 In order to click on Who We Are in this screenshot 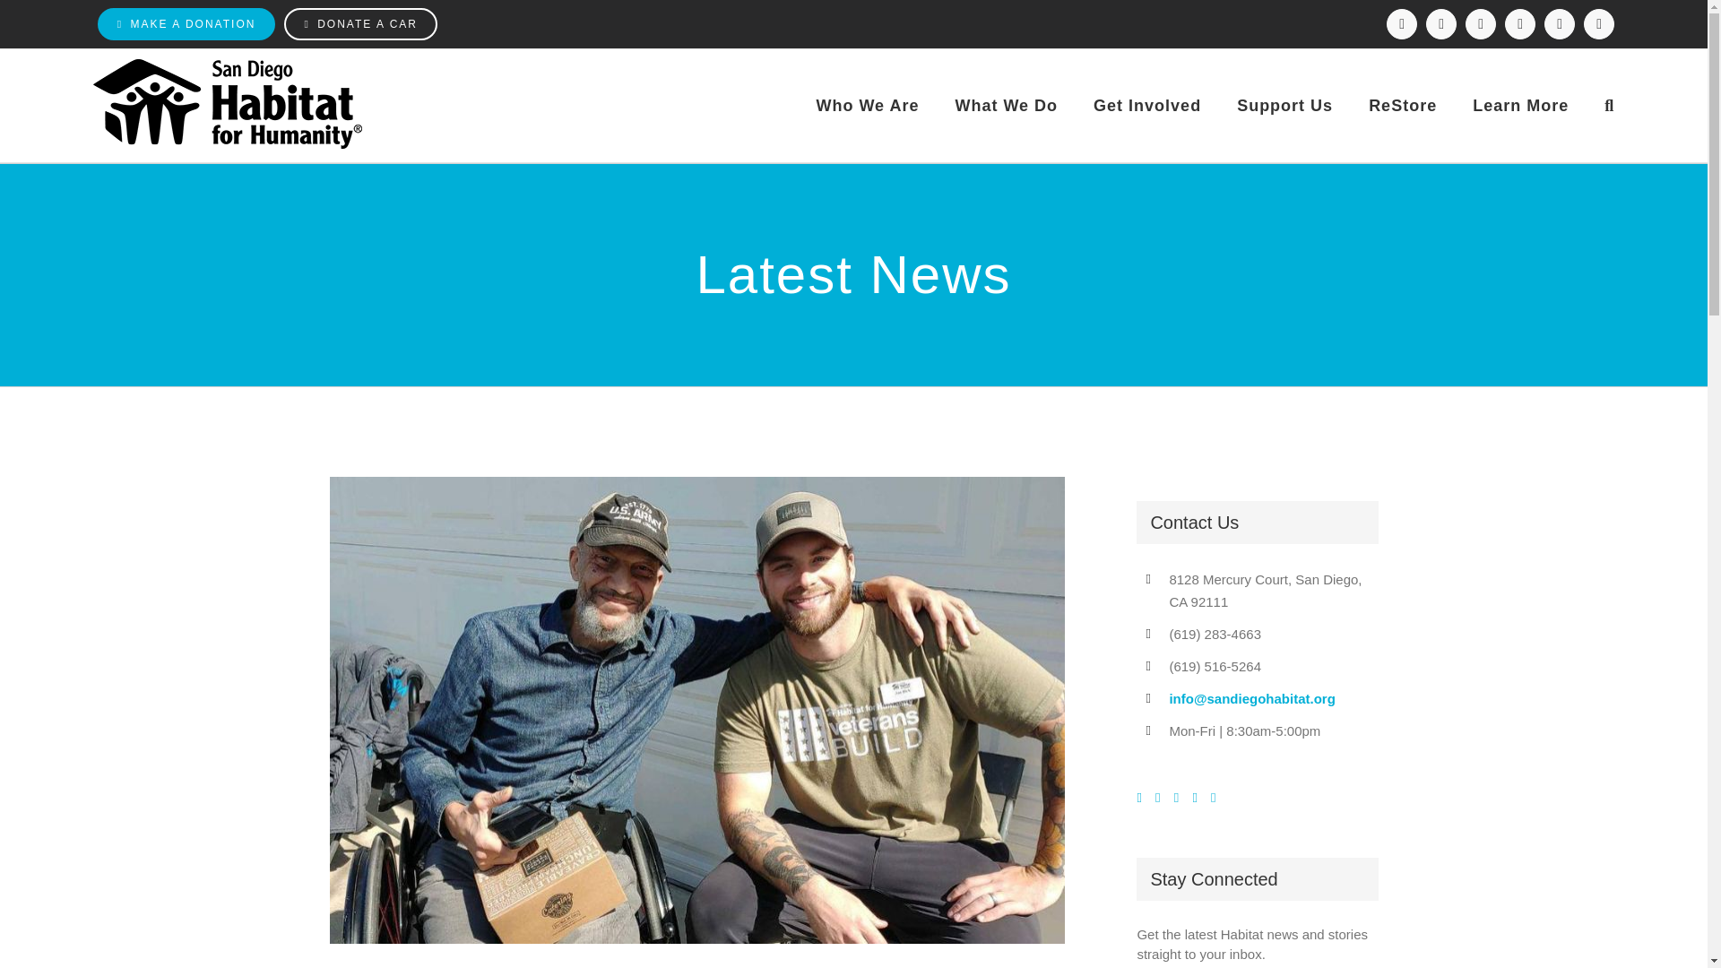, I will do `click(868, 106)`.